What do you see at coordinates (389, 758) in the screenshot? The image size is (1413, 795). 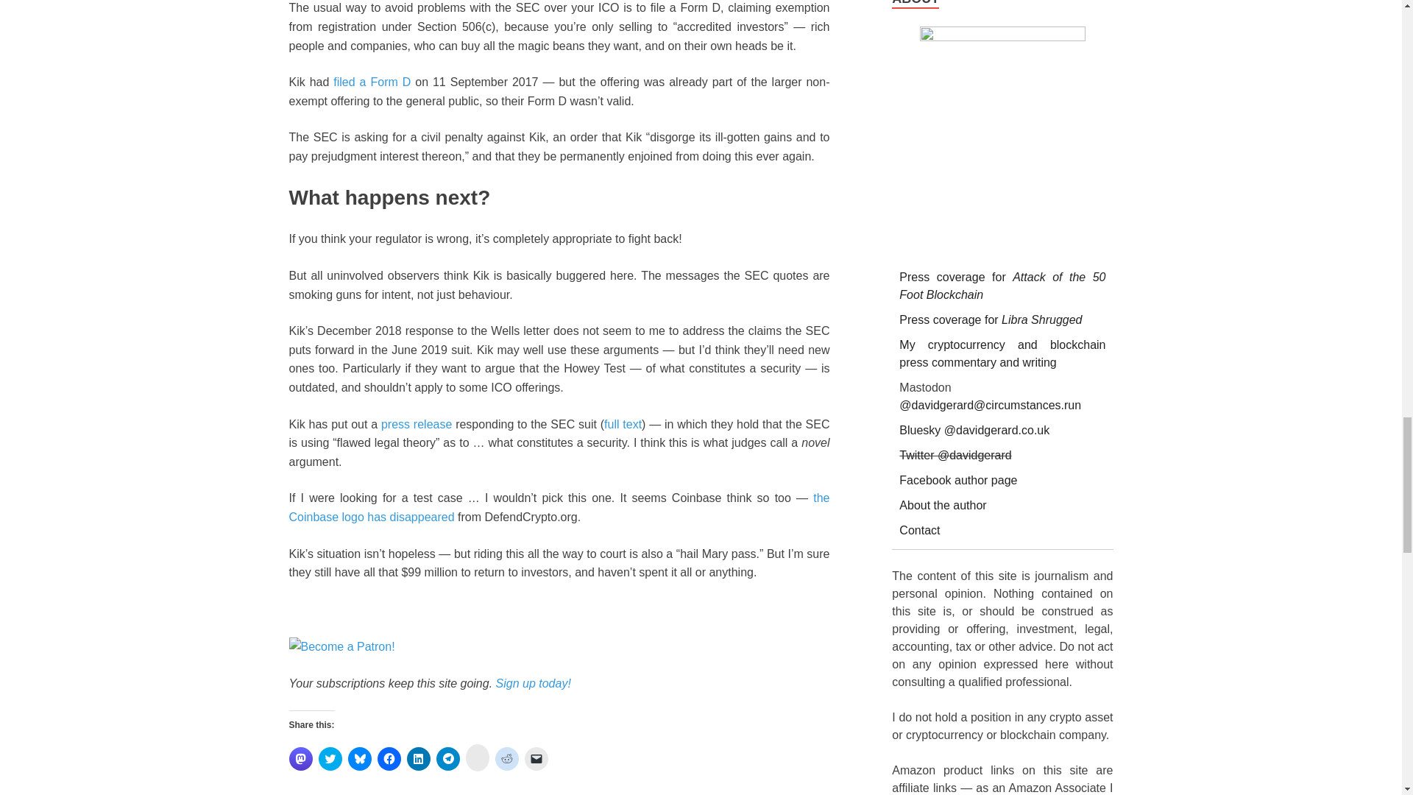 I see `Click to share on Facebook` at bounding box center [389, 758].